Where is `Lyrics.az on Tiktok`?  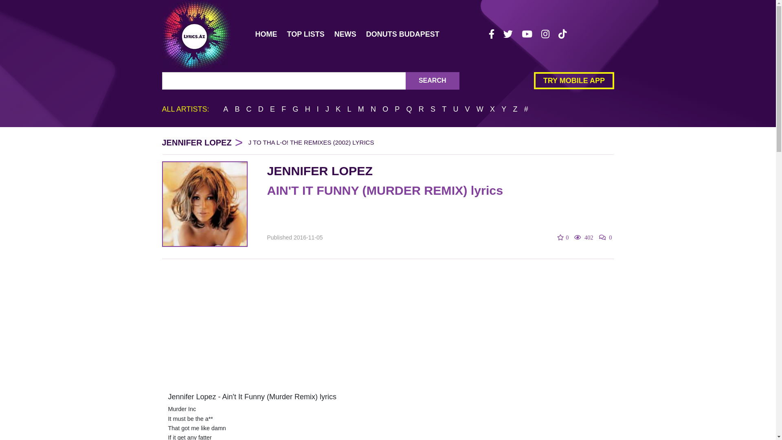
Lyrics.az on Tiktok is located at coordinates (562, 34).